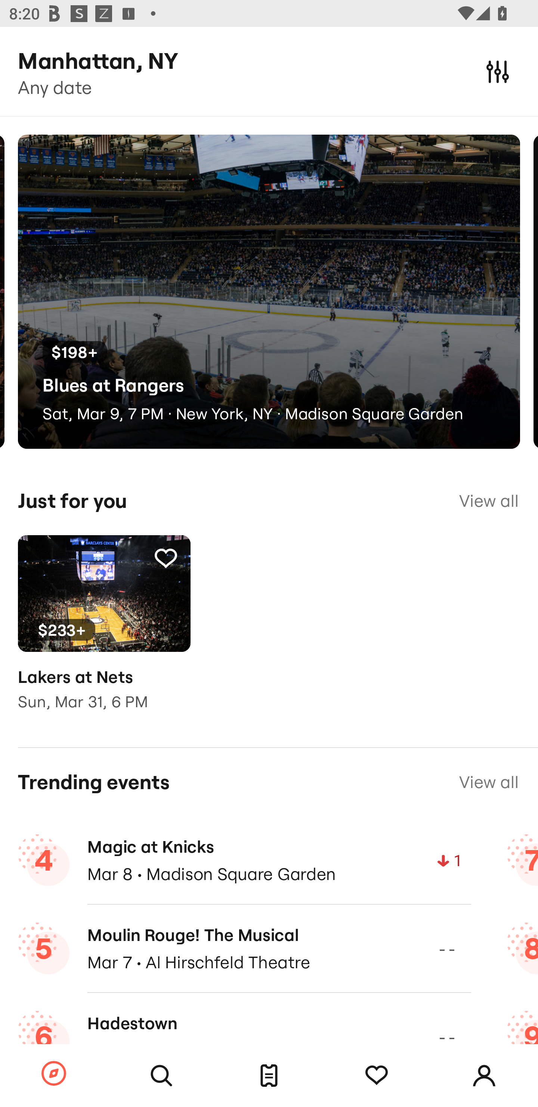  Describe the element at coordinates (161, 1076) in the screenshot. I see `Search` at that location.